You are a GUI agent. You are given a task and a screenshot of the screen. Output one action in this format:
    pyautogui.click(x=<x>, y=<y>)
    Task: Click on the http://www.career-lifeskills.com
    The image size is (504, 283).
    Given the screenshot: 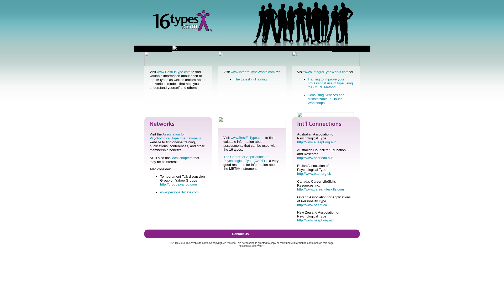 What is the action you would take?
    pyautogui.click(x=321, y=189)
    